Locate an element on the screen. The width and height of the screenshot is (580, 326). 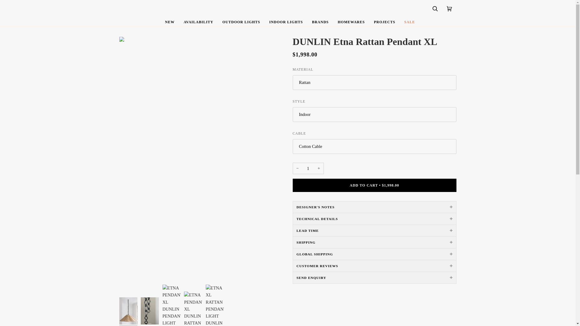
INDOOR LIGHTS is located at coordinates (286, 22).